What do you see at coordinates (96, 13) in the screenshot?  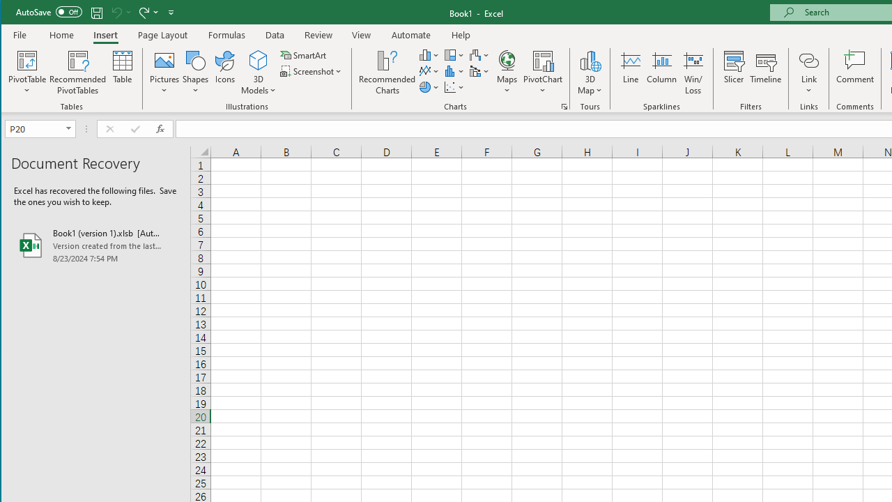 I see `Quick Access Toolbar` at bounding box center [96, 13].